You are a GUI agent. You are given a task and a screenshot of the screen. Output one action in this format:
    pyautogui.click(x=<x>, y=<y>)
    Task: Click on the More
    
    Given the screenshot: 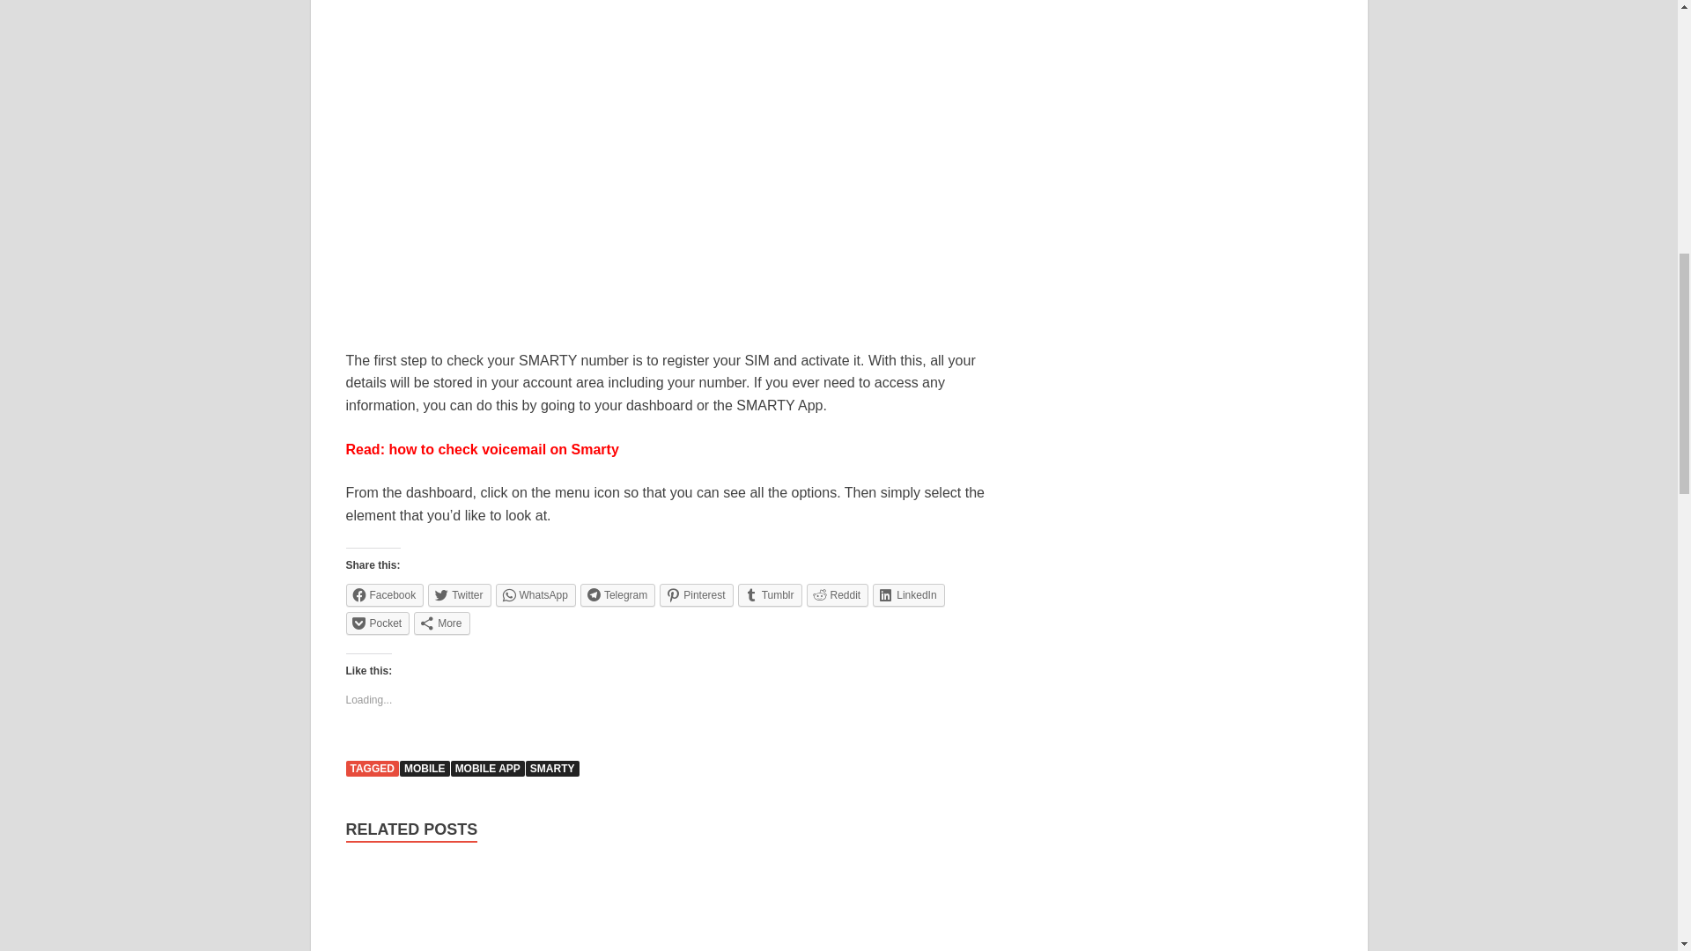 What is the action you would take?
    pyautogui.click(x=442, y=623)
    